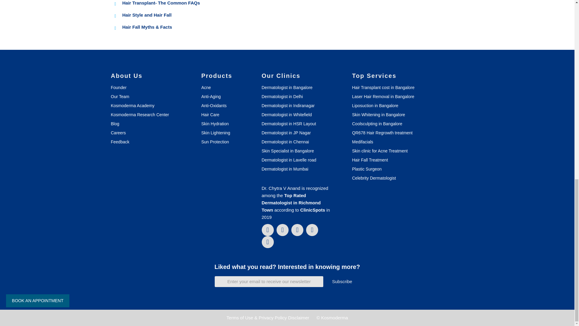 This screenshot has width=579, height=326. Describe the element at coordinates (342, 281) in the screenshot. I see `Subscribe` at that location.